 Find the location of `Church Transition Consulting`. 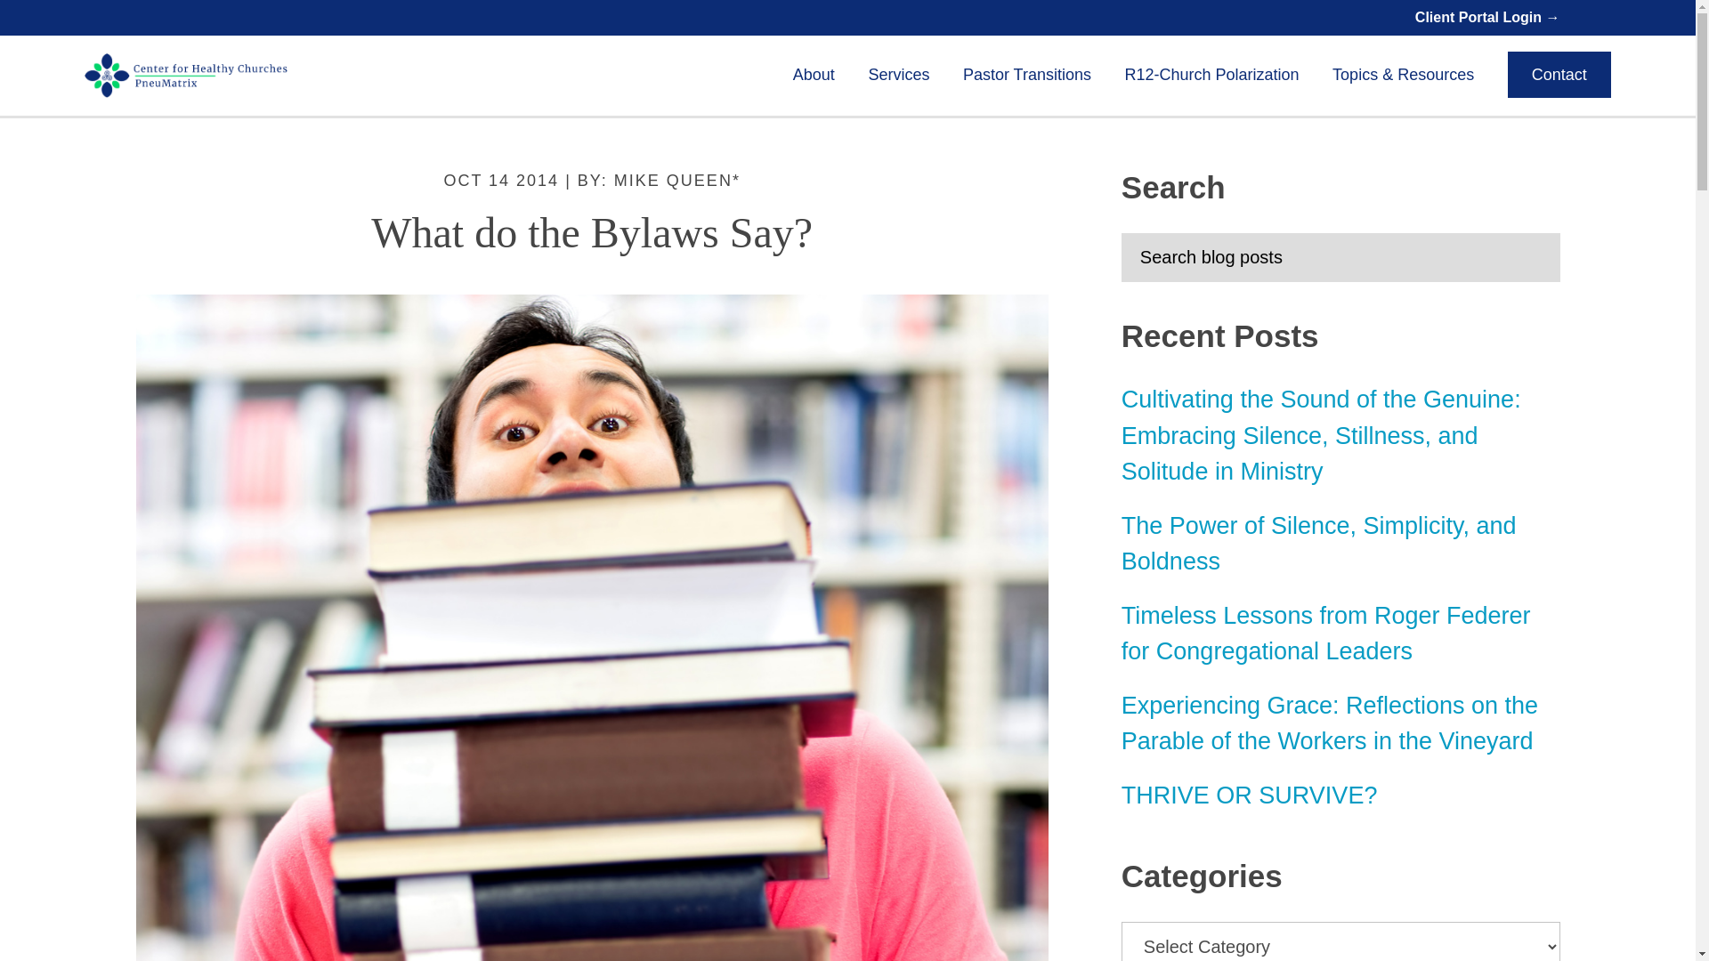

Church Transition Consulting is located at coordinates (1027, 75).